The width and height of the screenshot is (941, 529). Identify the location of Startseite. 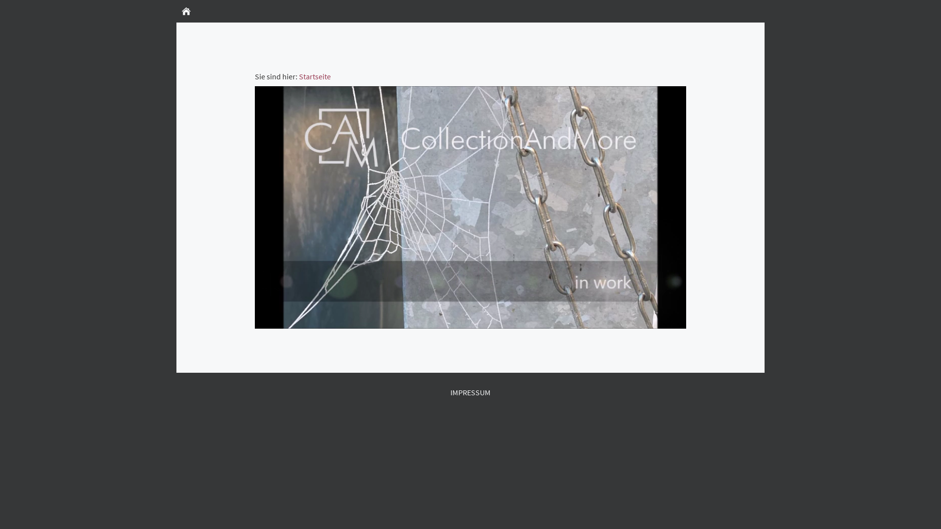
(315, 76).